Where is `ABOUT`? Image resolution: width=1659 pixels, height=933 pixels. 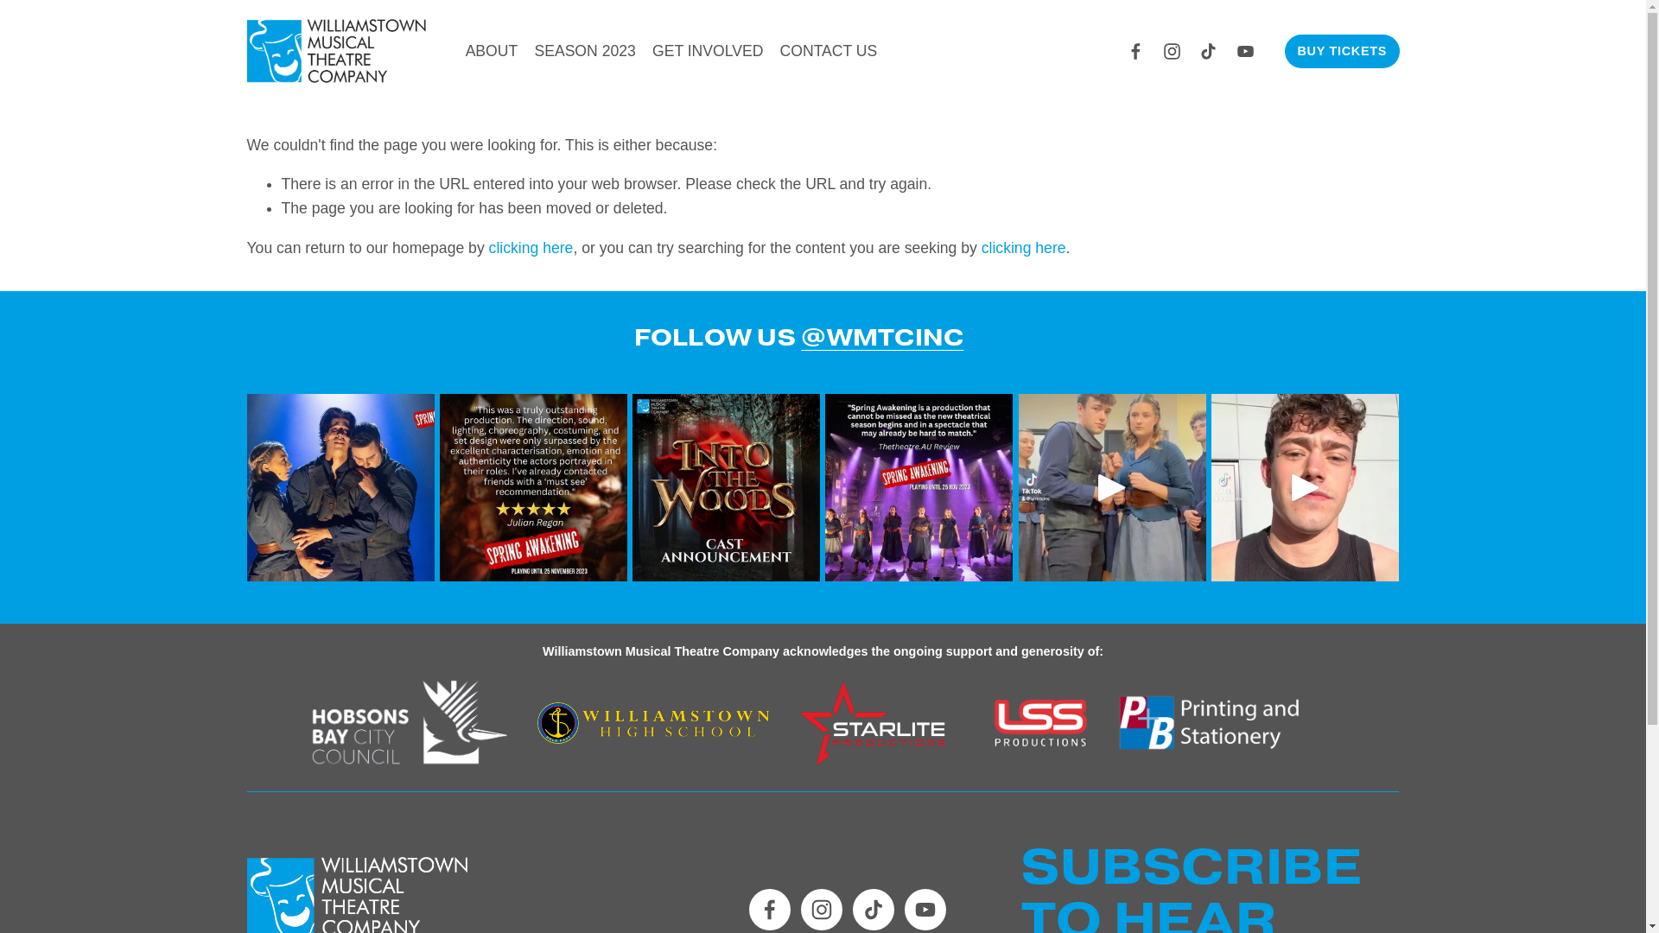
ABOUT is located at coordinates (493, 51).